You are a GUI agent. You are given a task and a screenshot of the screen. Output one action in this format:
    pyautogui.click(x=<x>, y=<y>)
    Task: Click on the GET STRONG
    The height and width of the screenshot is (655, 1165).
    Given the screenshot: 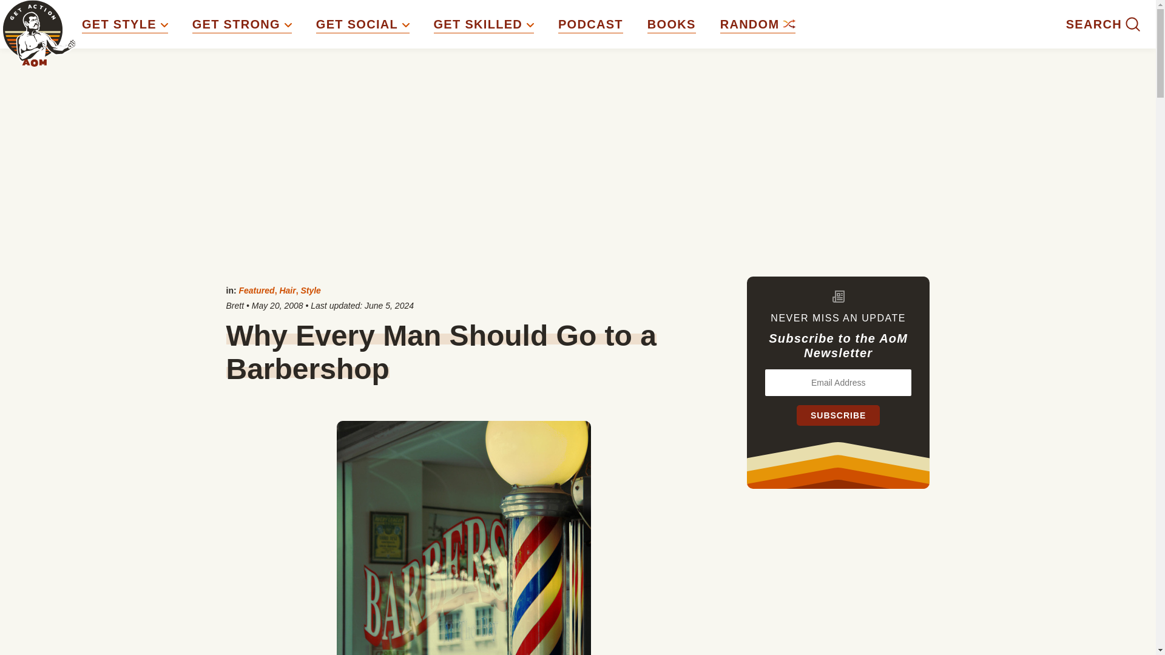 What is the action you would take?
    pyautogui.click(x=241, y=24)
    